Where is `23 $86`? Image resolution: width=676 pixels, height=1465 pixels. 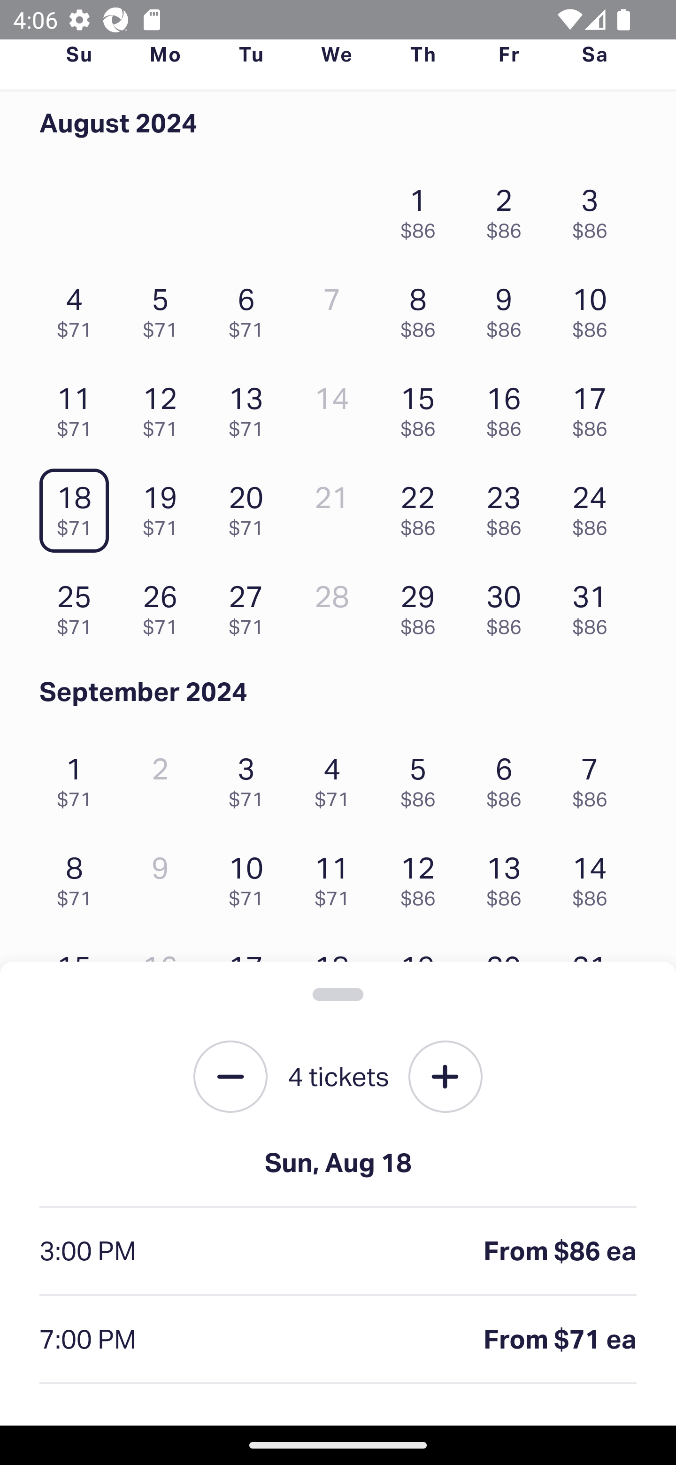
23 $86 is located at coordinates (508, 506).